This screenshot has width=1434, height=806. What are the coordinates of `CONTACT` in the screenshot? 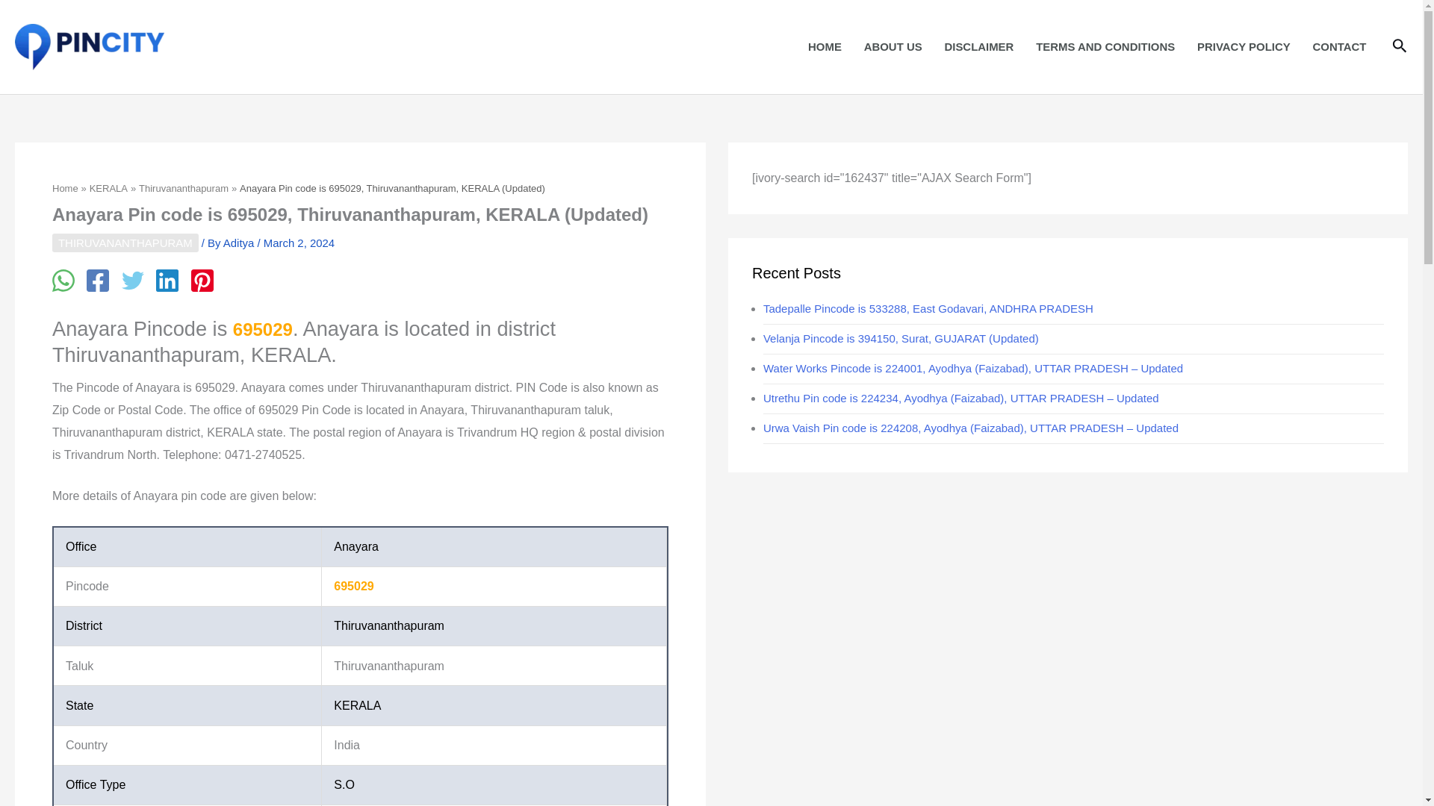 It's located at (1340, 46).